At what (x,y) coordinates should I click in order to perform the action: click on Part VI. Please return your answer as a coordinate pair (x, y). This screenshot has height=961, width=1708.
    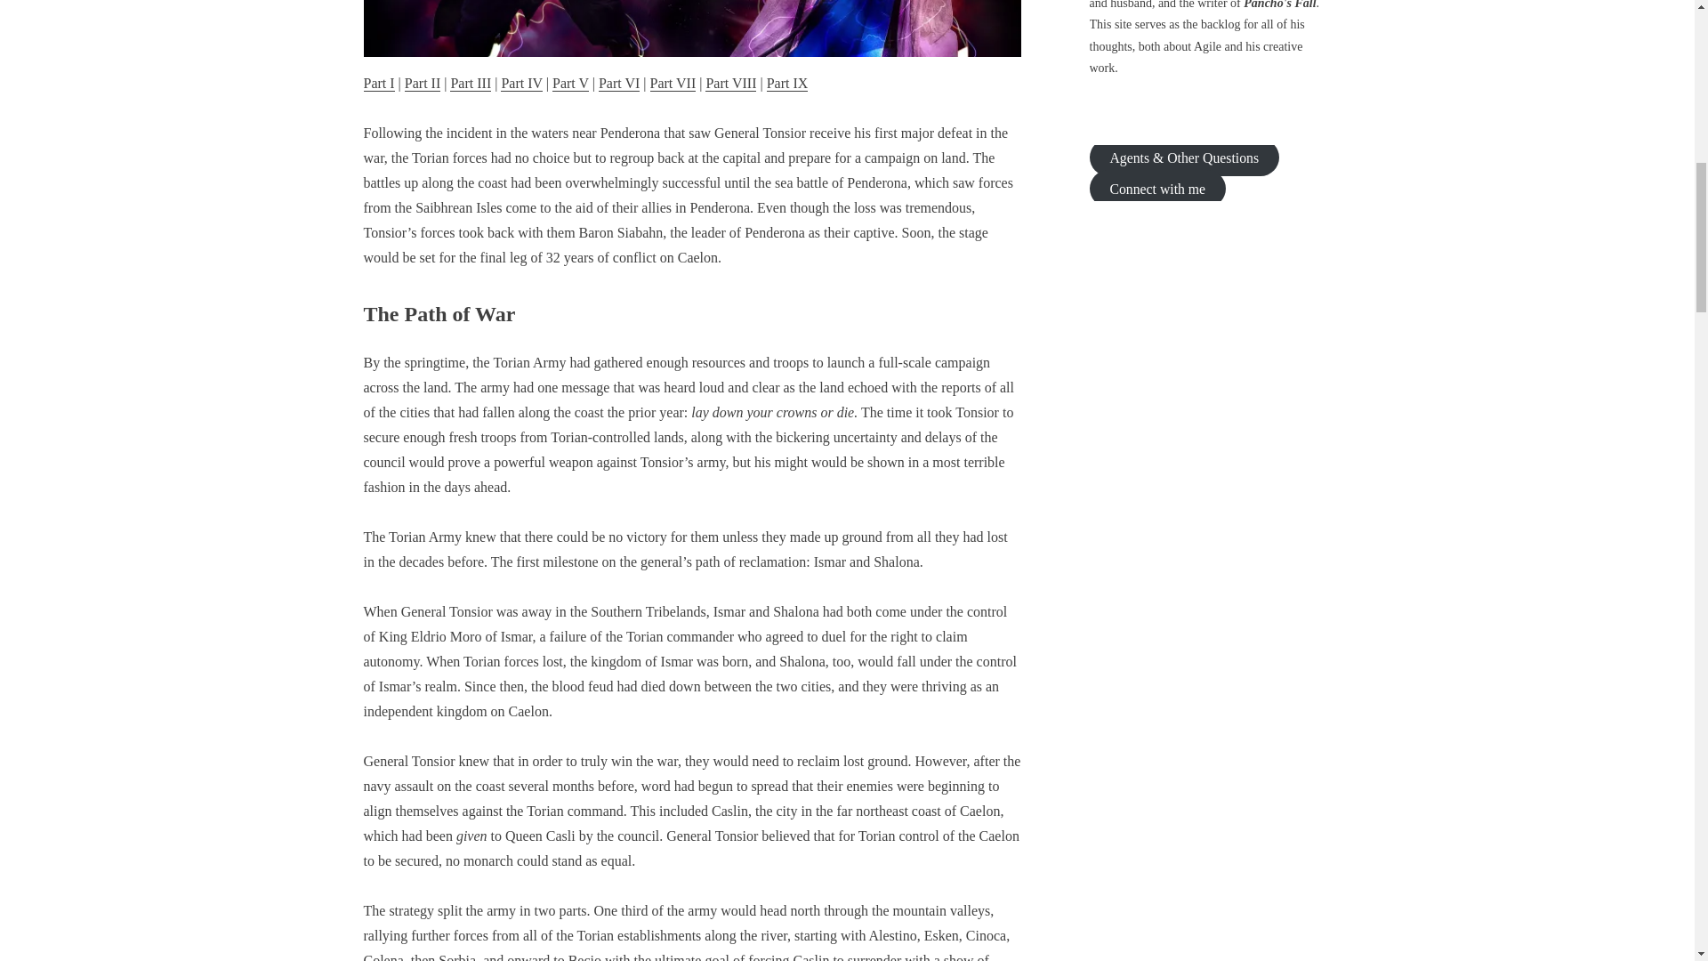
    Looking at the image, I should click on (619, 83).